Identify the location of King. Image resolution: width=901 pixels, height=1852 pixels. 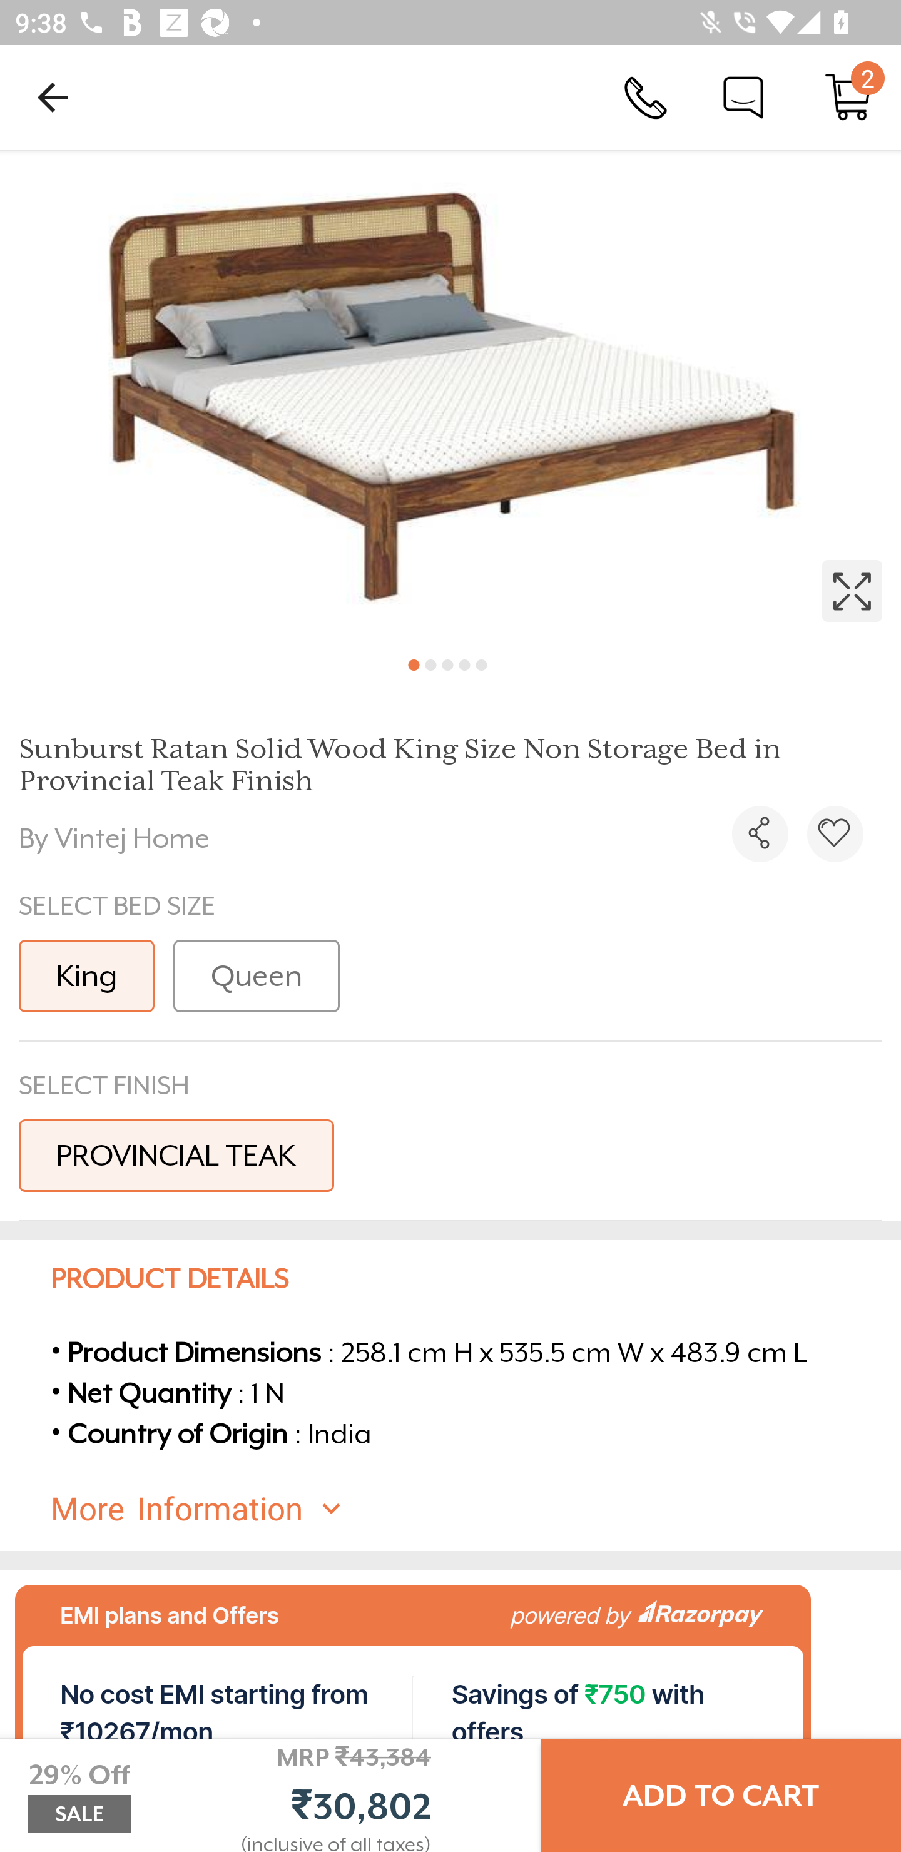
(86, 976).